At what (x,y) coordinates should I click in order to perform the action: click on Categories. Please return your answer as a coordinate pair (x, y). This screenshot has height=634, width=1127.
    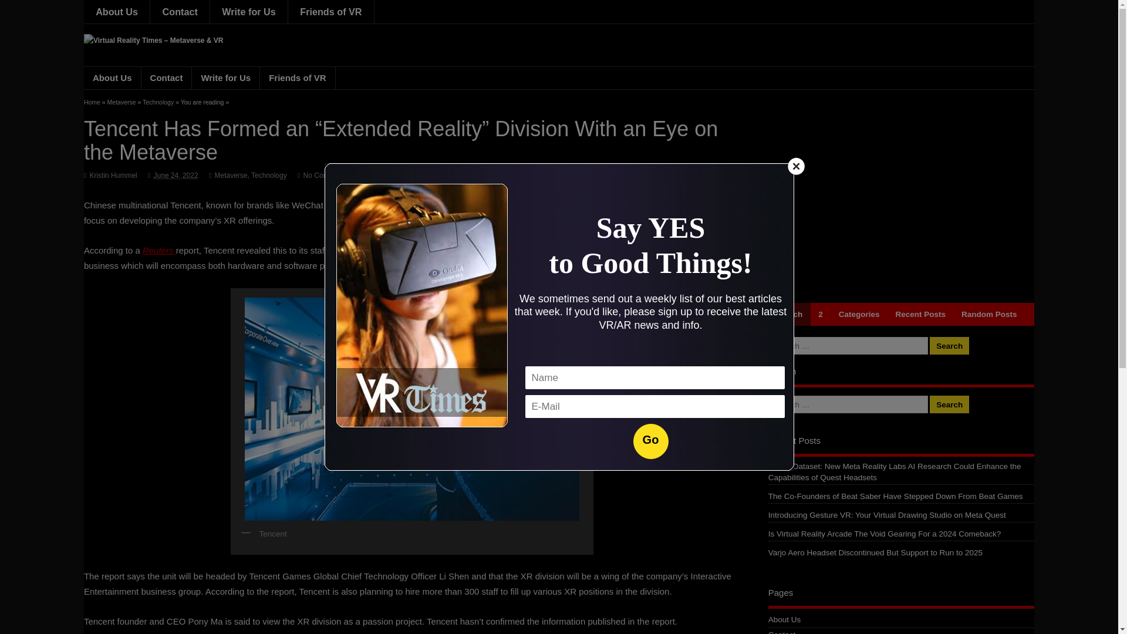
    Looking at the image, I should click on (859, 315).